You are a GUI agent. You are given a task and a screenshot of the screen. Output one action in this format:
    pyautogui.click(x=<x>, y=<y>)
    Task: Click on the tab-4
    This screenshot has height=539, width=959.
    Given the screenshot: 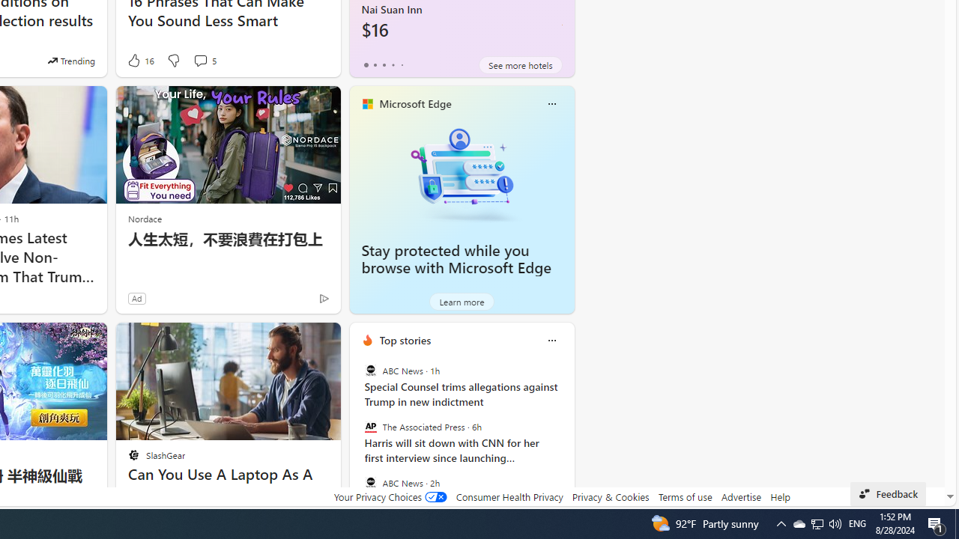 What is the action you would take?
    pyautogui.click(x=402, y=64)
    